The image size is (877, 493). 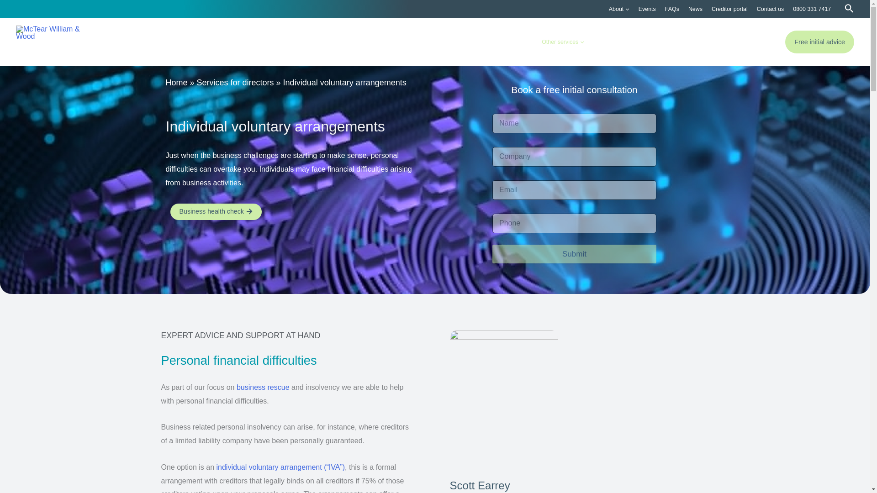 I want to click on Other services, so click(x=563, y=42).